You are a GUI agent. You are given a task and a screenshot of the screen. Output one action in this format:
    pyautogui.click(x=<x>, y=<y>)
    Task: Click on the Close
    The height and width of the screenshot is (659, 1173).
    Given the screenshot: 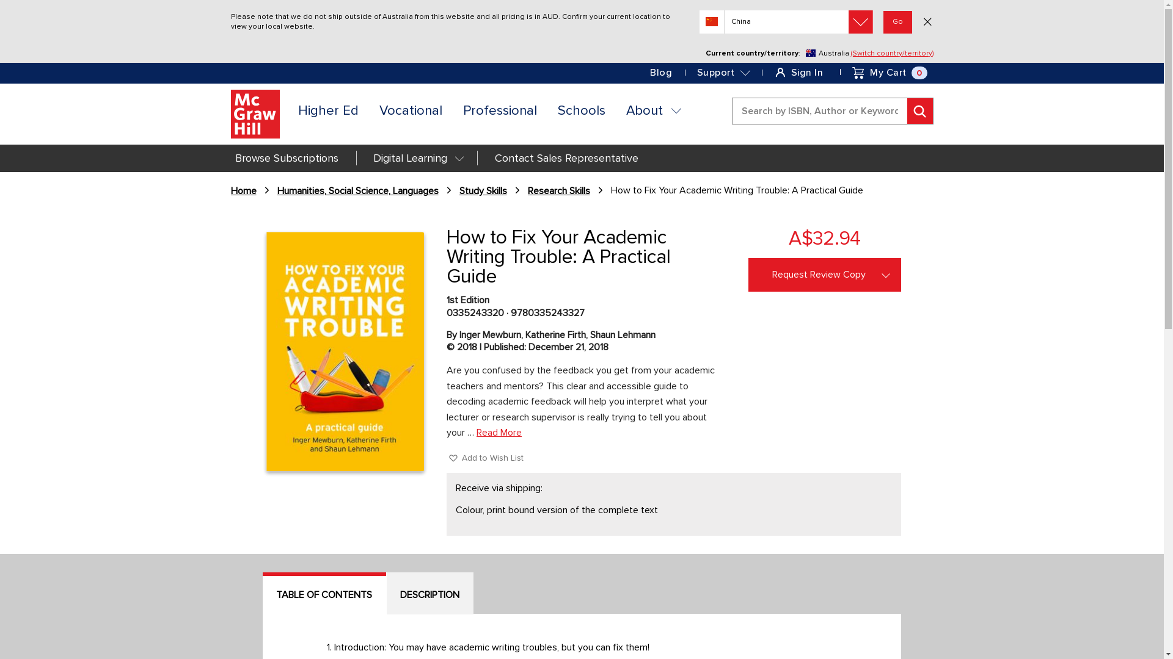 What is the action you would take?
    pyautogui.click(x=927, y=22)
    